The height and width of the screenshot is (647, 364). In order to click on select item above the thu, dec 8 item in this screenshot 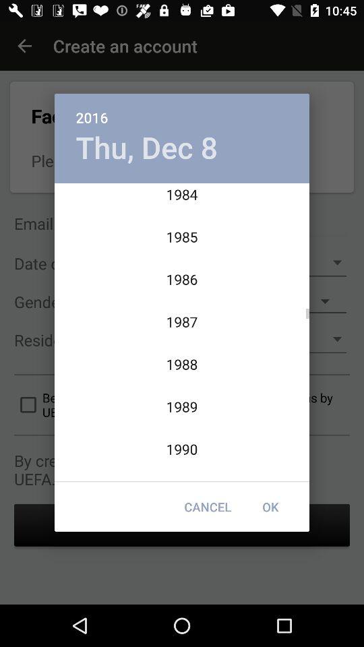, I will do `click(182, 111)`.